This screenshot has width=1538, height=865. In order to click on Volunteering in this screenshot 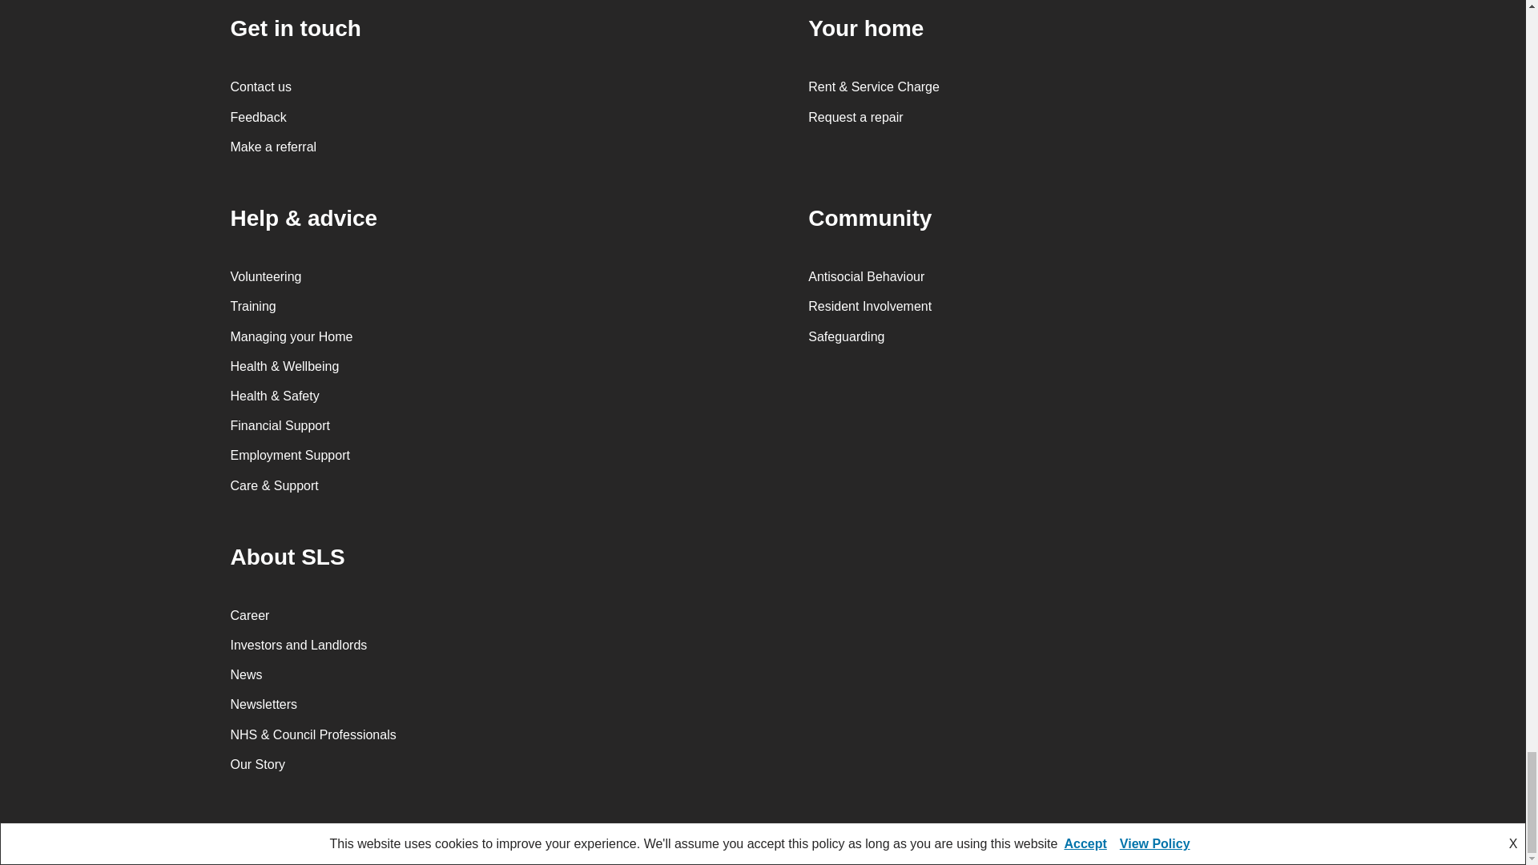, I will do `click(266, 276)`.